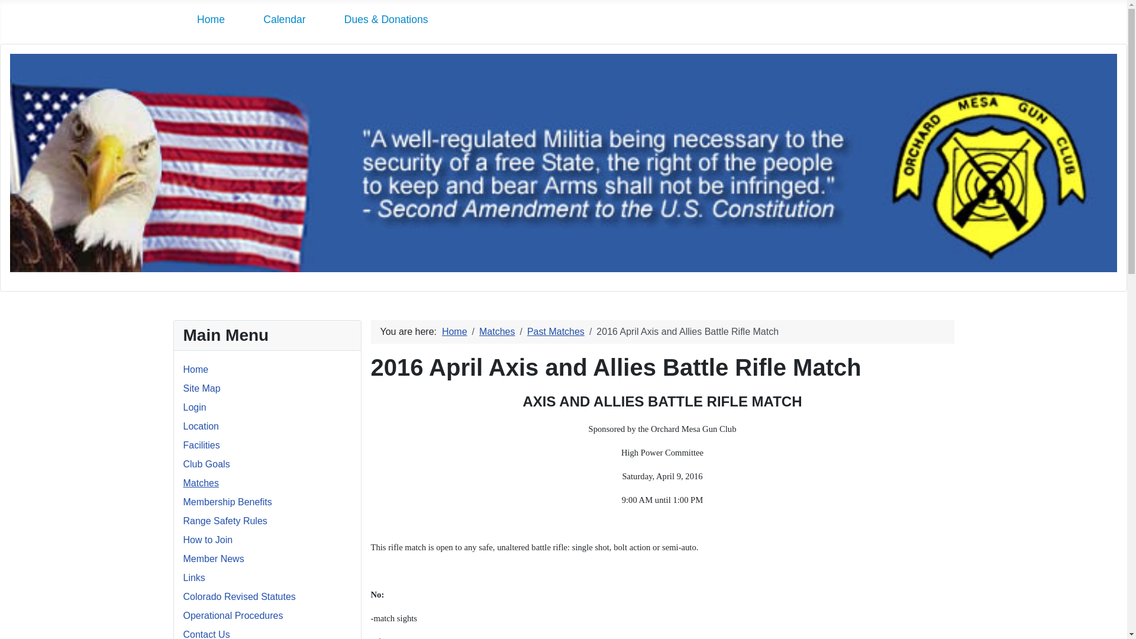 The image size is (1136, 639). Describe the element at coordinates (239, 596) in the screenshot. I see `Colorado Revised Statutes` at that location.